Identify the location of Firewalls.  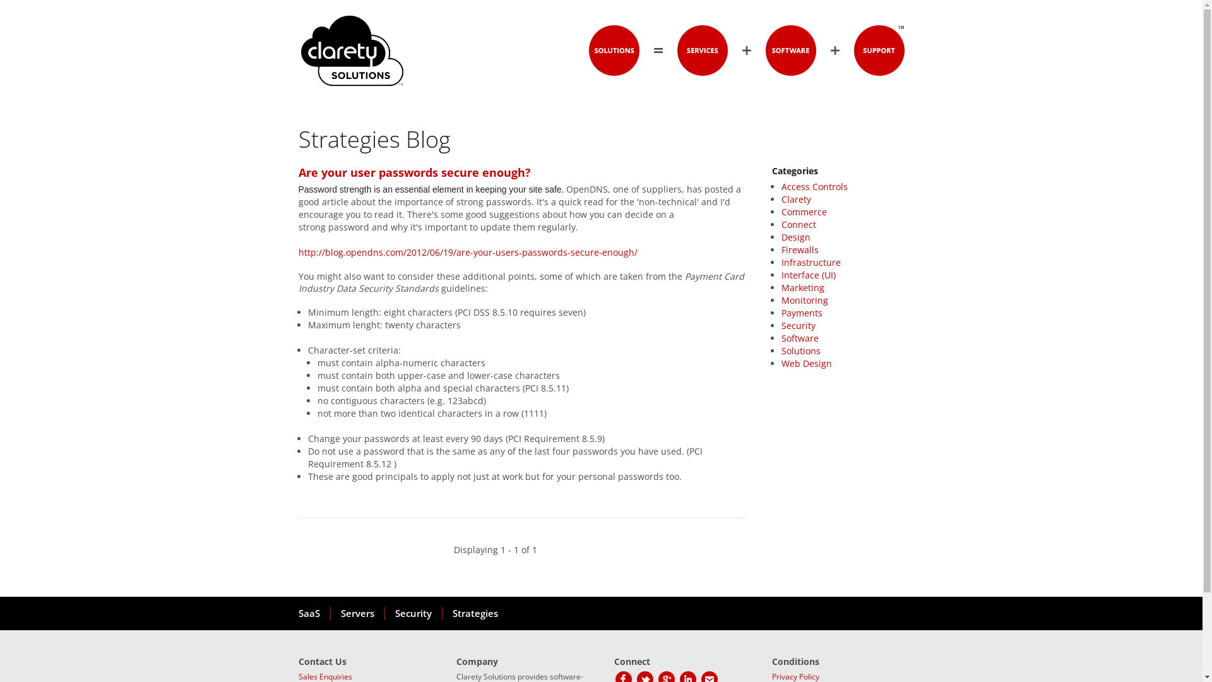
(800, 250).